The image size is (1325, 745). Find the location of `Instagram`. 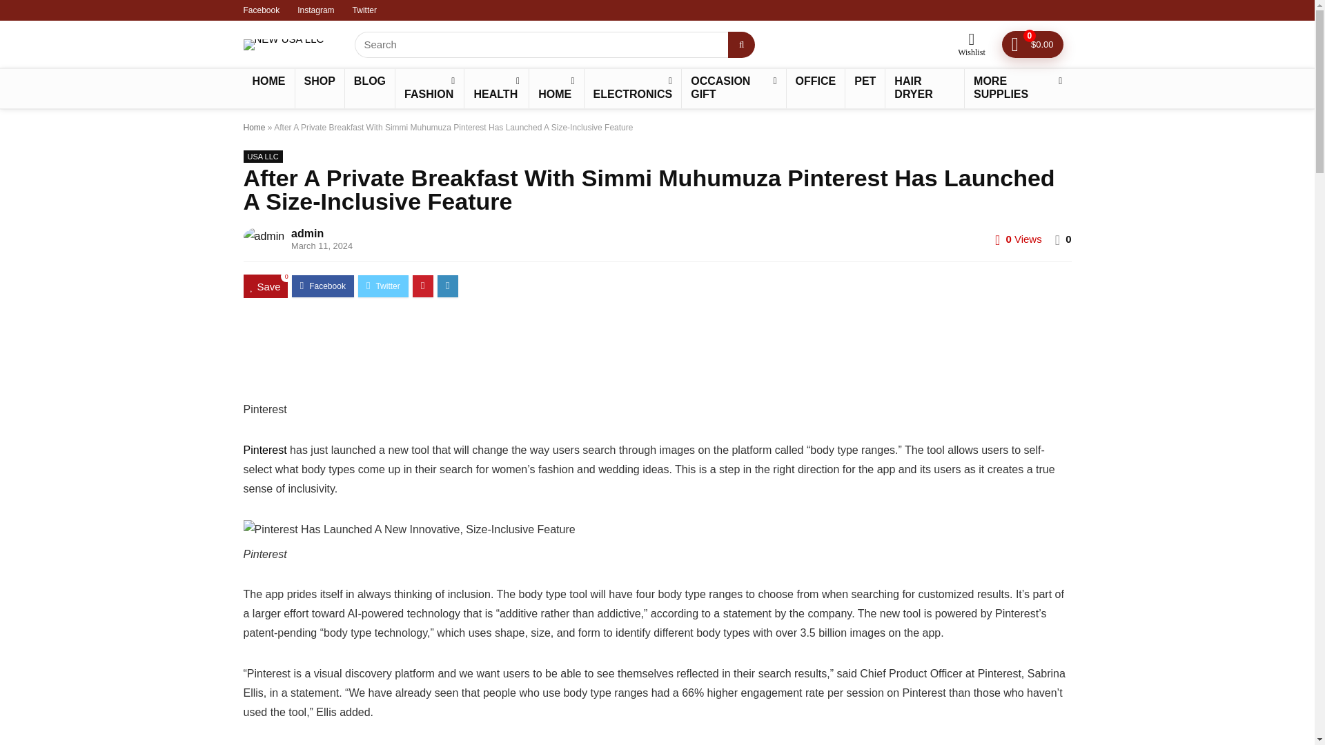

Instagram is located at coordinates (315, 10).